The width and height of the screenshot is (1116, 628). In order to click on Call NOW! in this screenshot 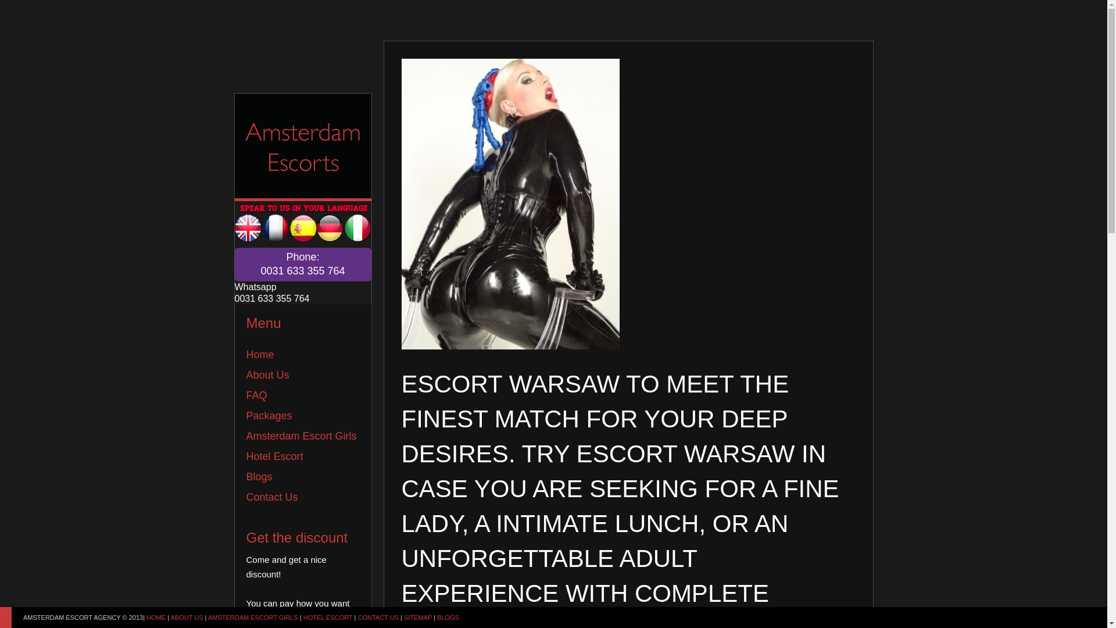, I will do `click(272, 497)`.